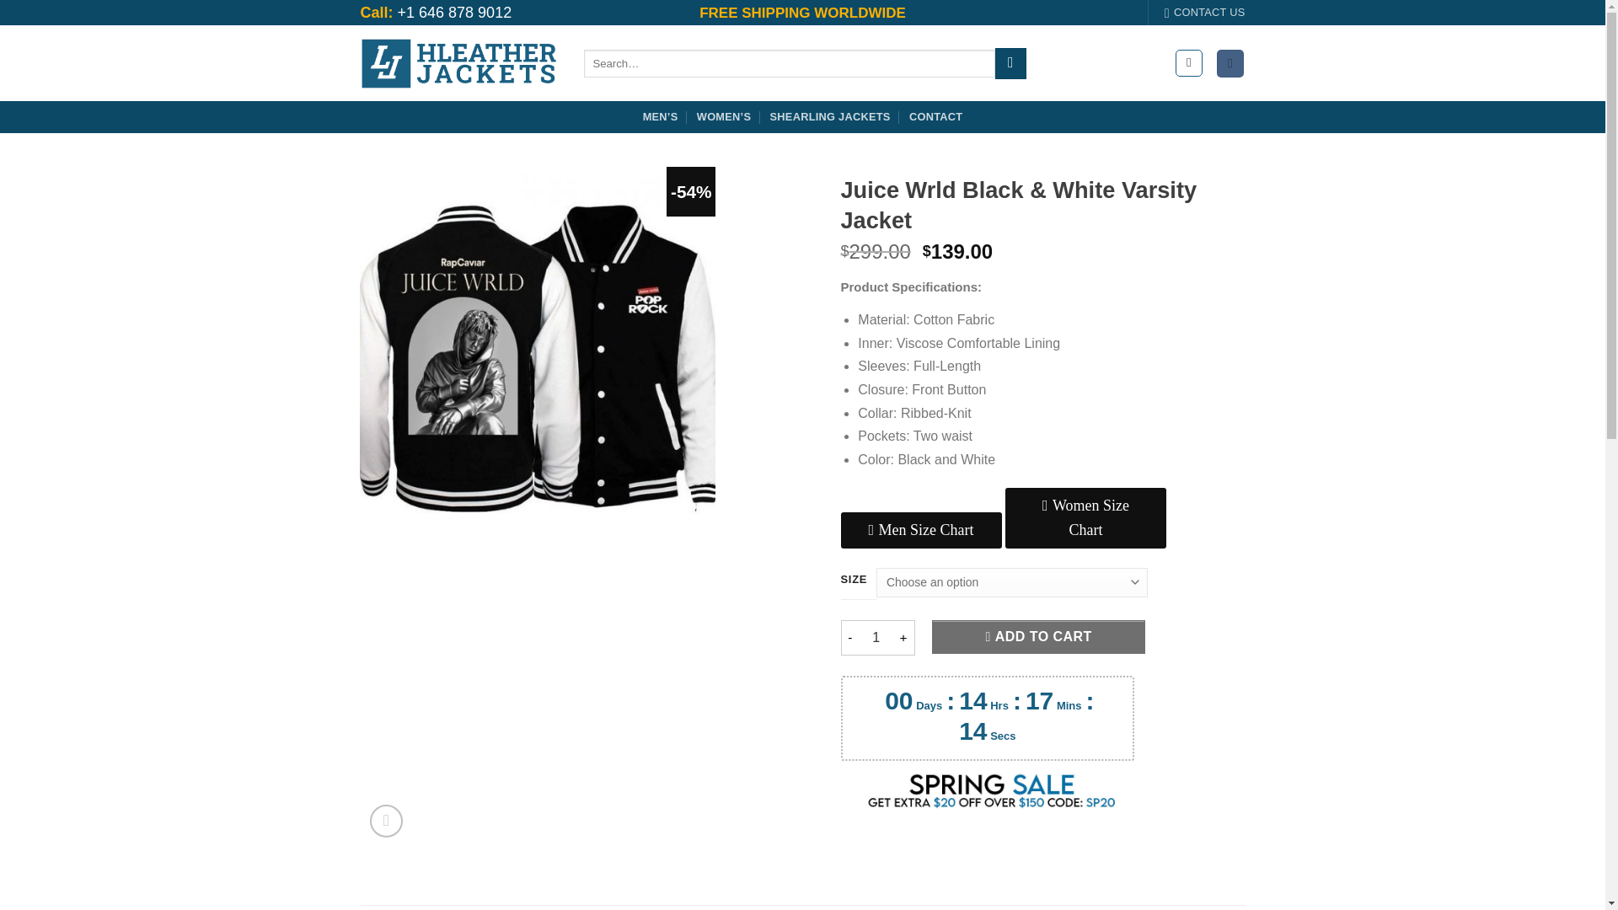  Describe the element at coordinates (537, 354) in the screenshot. I see `juice-wrld-black-and-white-varsity-jacket` at that location.